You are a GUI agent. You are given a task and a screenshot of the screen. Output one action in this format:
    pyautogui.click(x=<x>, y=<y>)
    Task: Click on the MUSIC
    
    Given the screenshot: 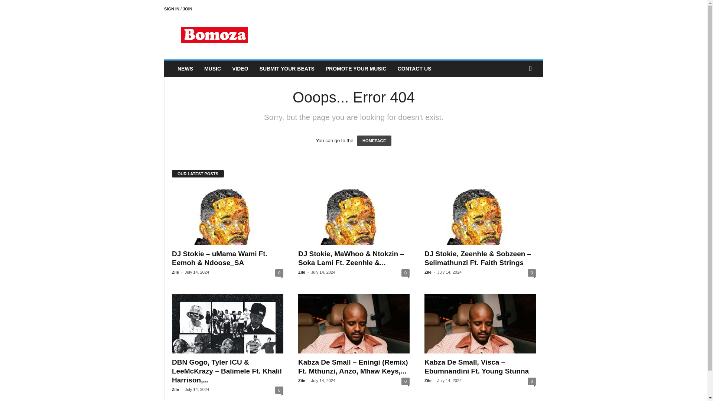 What is the action you would take?
    pyautogui.click(x=212, y=69)
    